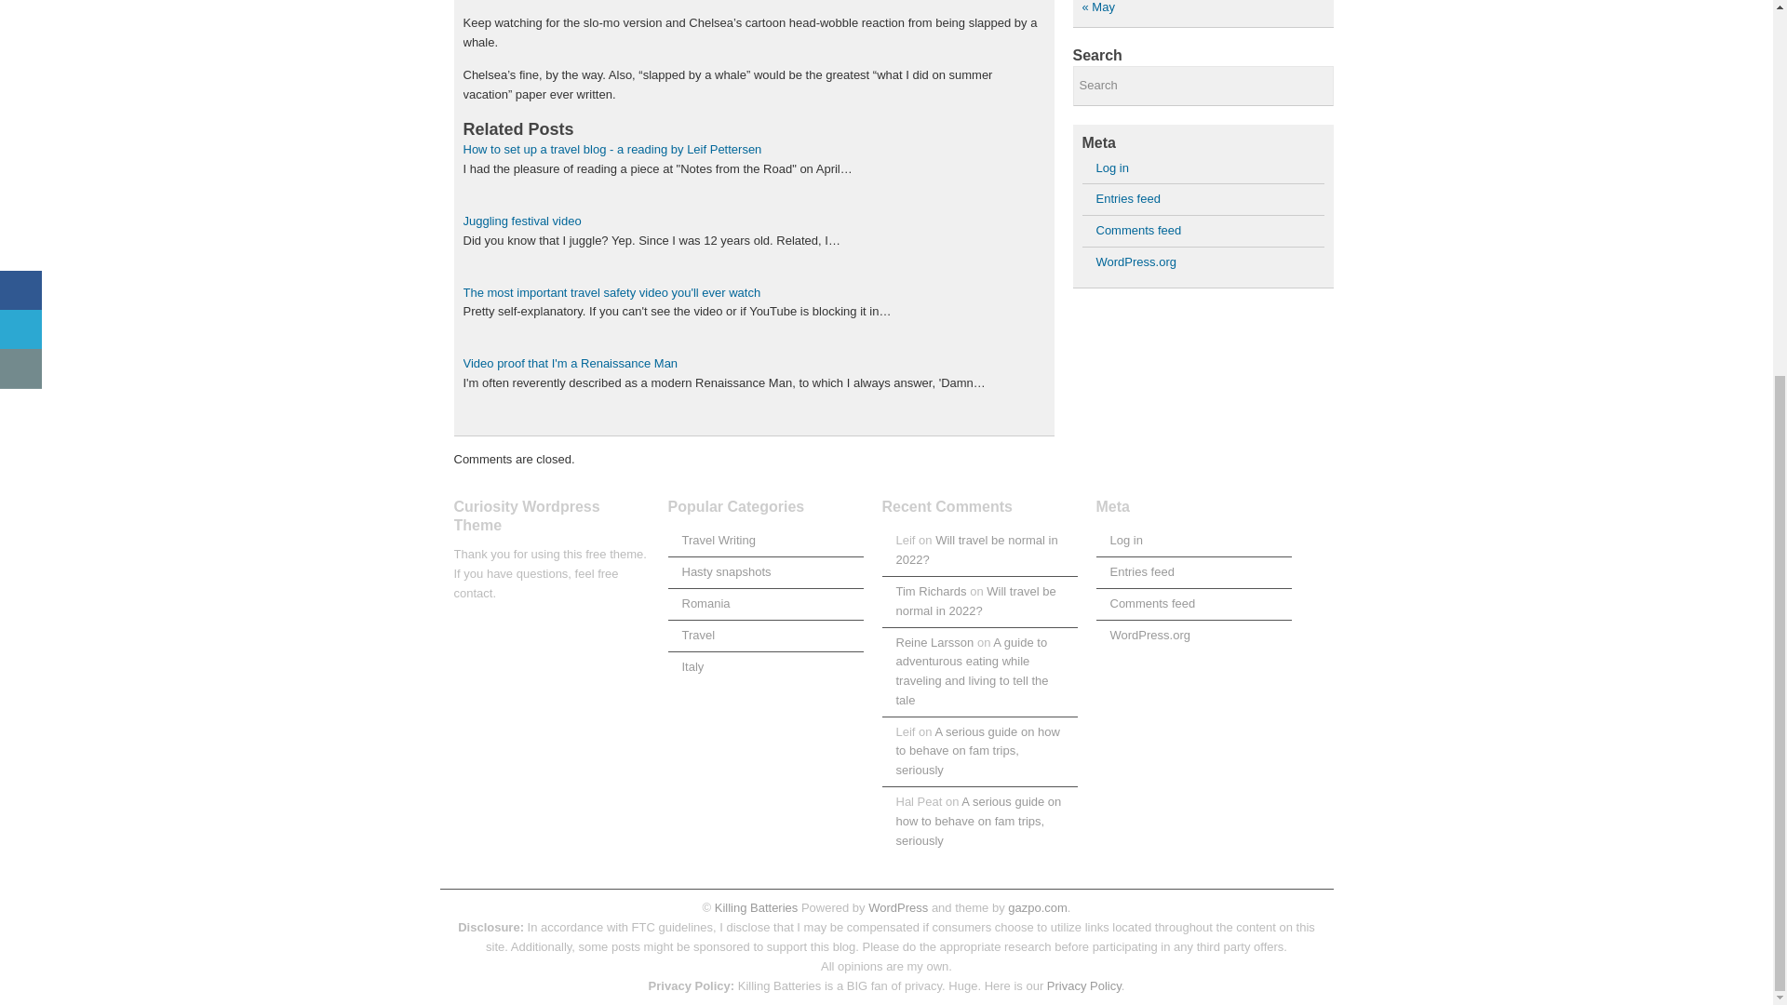 The image size is (1787, 1005). I want to click on Reine Larsson, so click(934, 642).